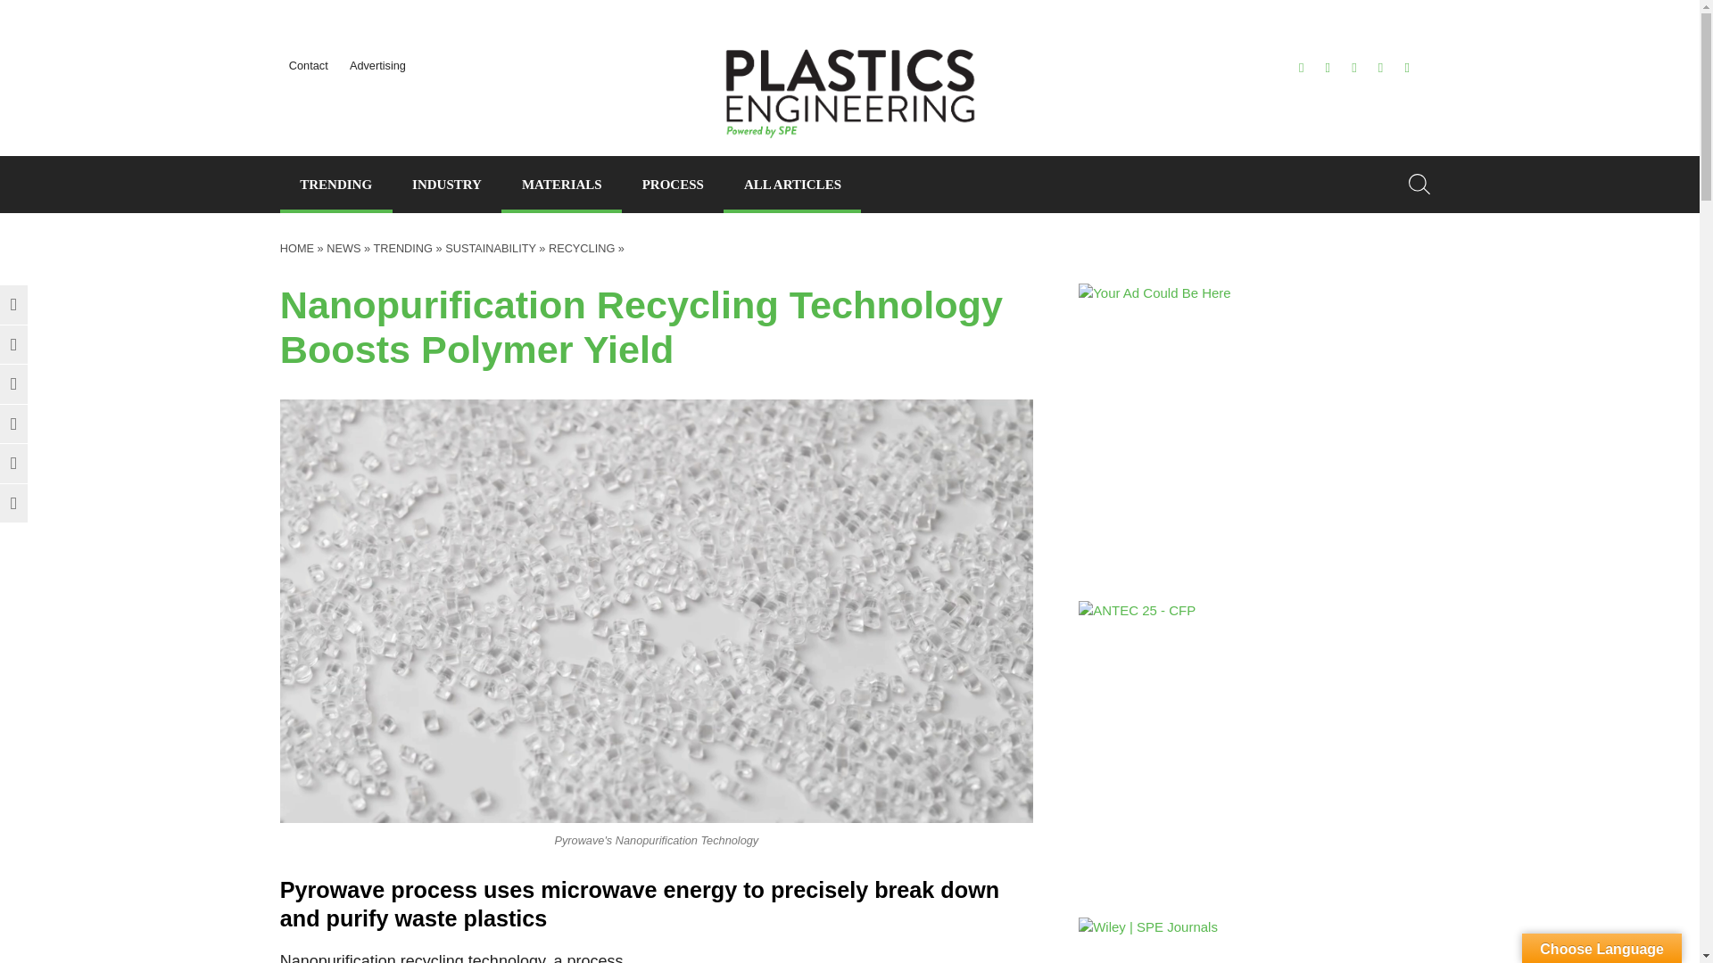  Describe the element at coordinates (377, 65) in the screenshot. I see `Advertising` at that location.